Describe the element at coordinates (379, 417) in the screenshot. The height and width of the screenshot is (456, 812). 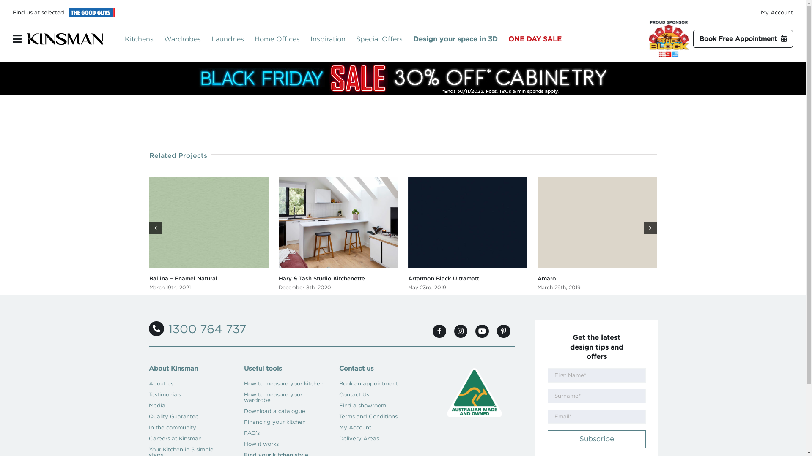
I see `Terms and Conditions` at that location.